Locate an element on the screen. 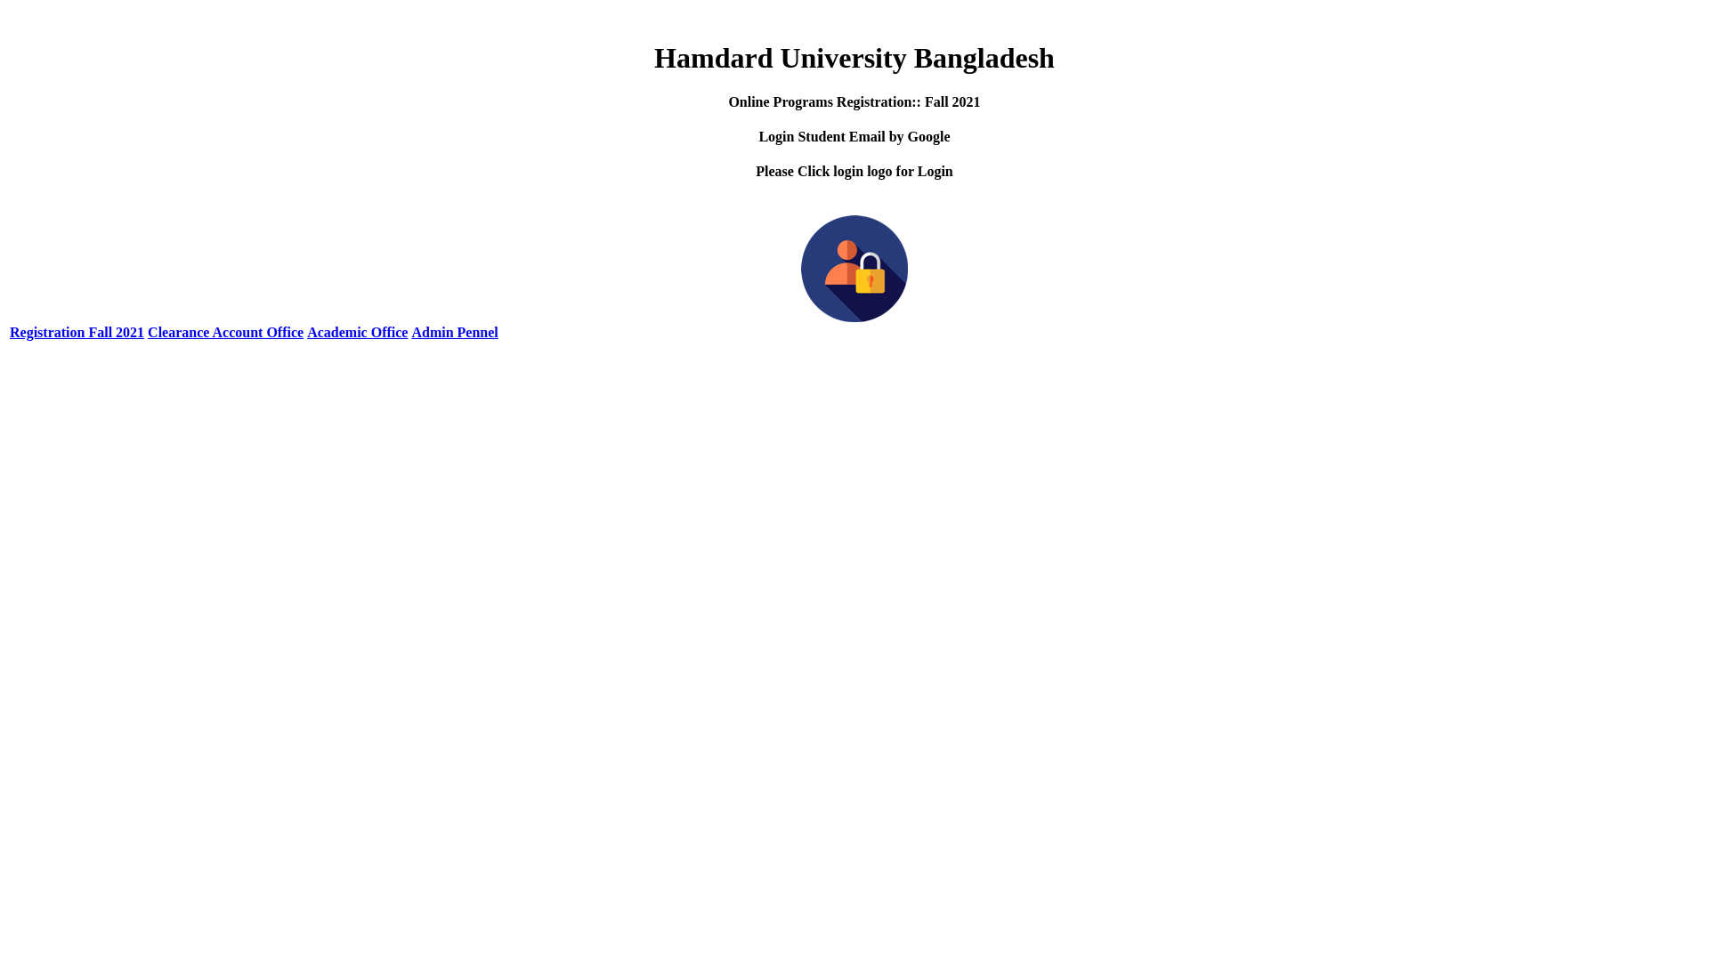 The width and height of the screenshot is (1709, 961). Clearance Account Office is located at coordinates (226, 333).